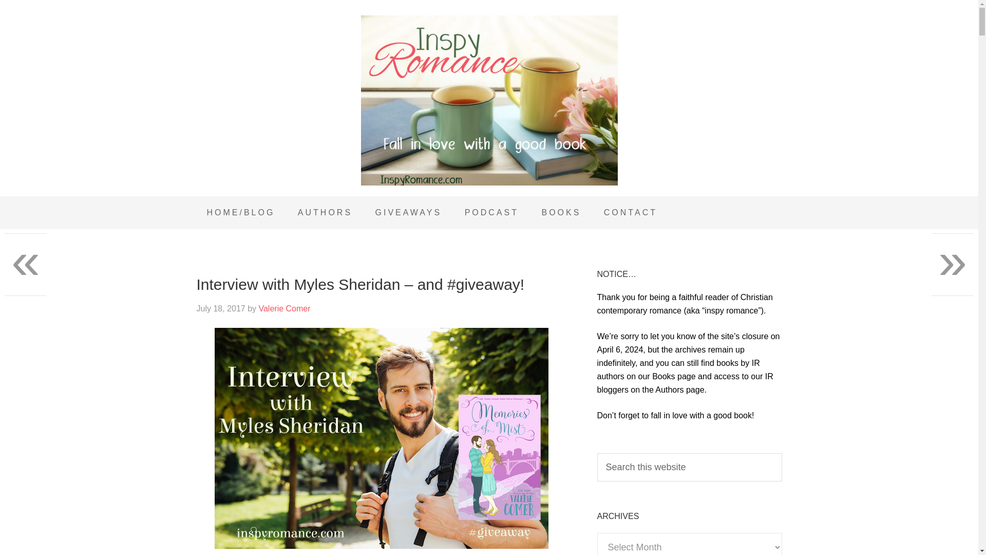 The width and height of the screenshot is (986, 555). Describe the element at coordinates (491, 213) in the screenshot. I see `PODCAST` at that location.